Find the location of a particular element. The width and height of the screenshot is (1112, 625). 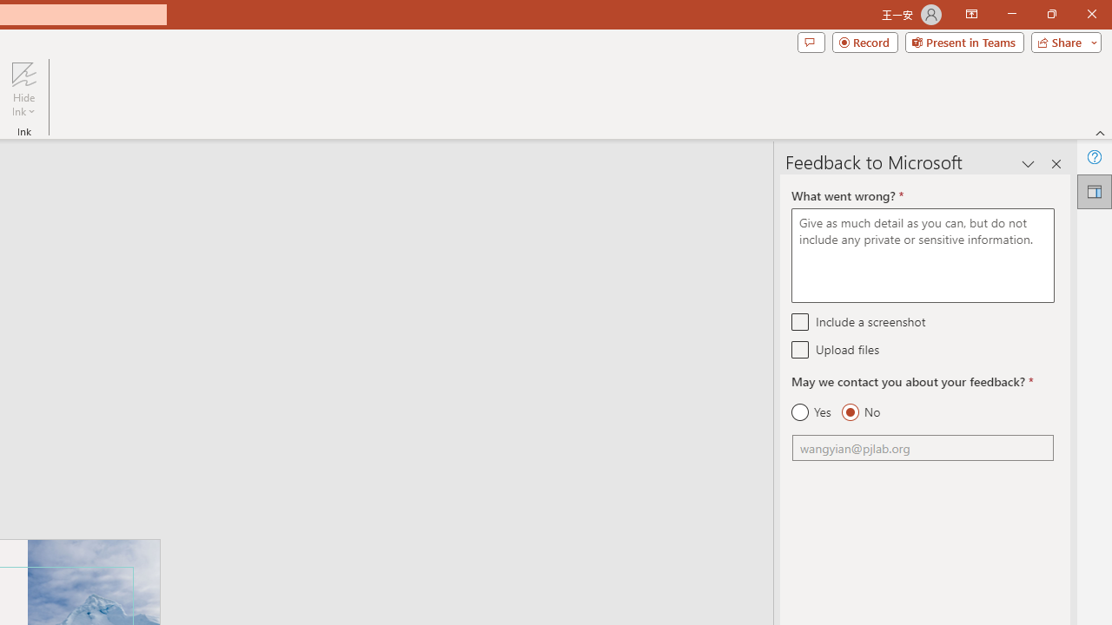

Feedback to Microsoft is located at coordinates (1095, 191).